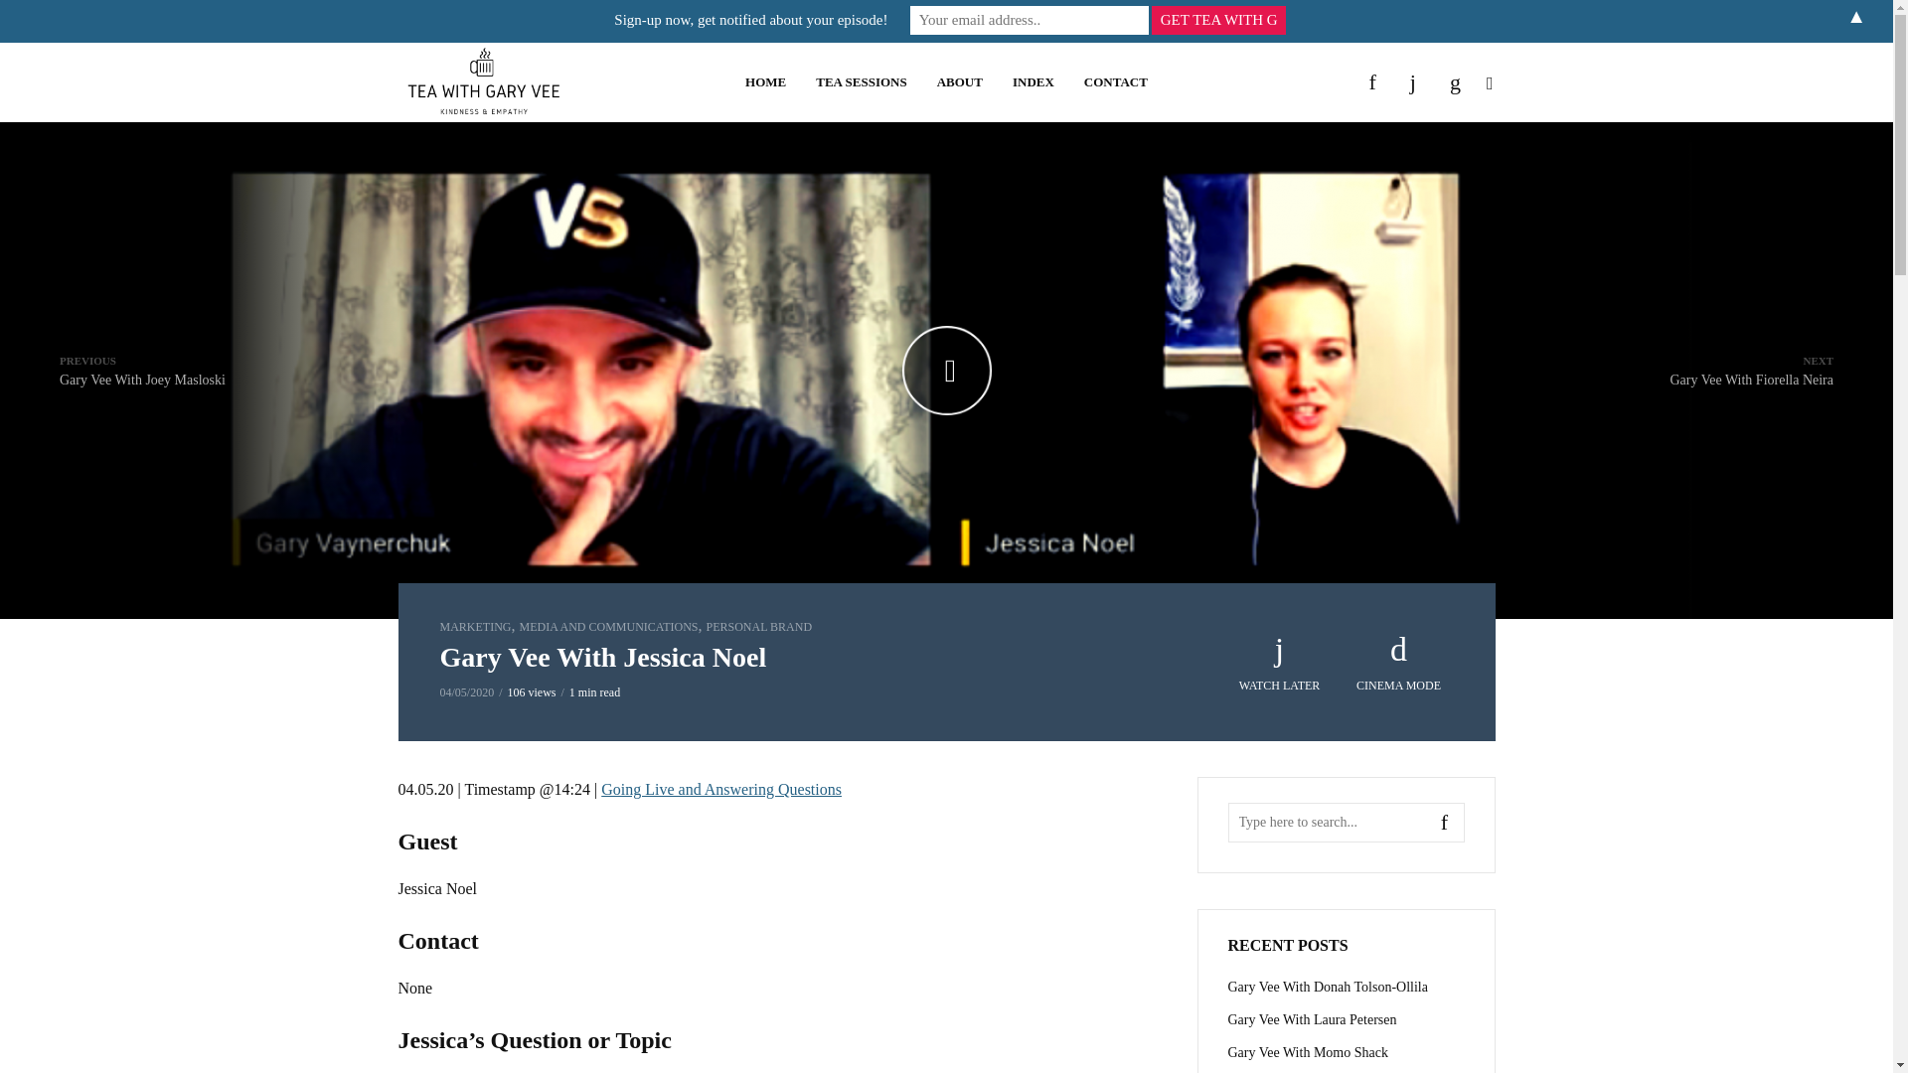  I want to click on MARKETING, so click(861, 81).